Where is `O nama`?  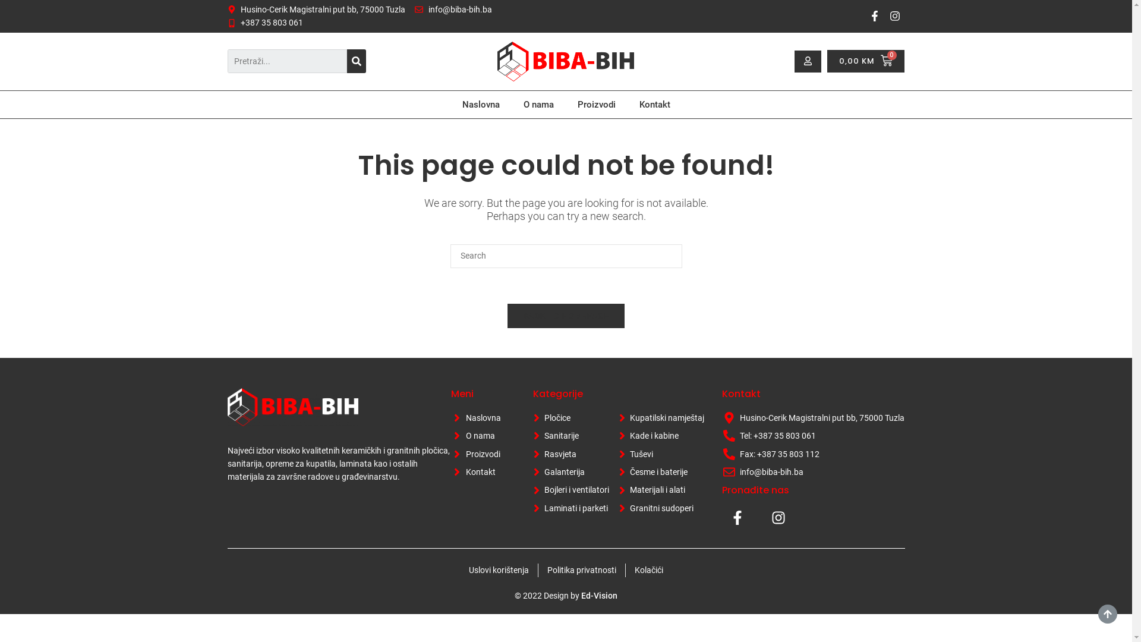
O nama is located at coordinates (538, 105).